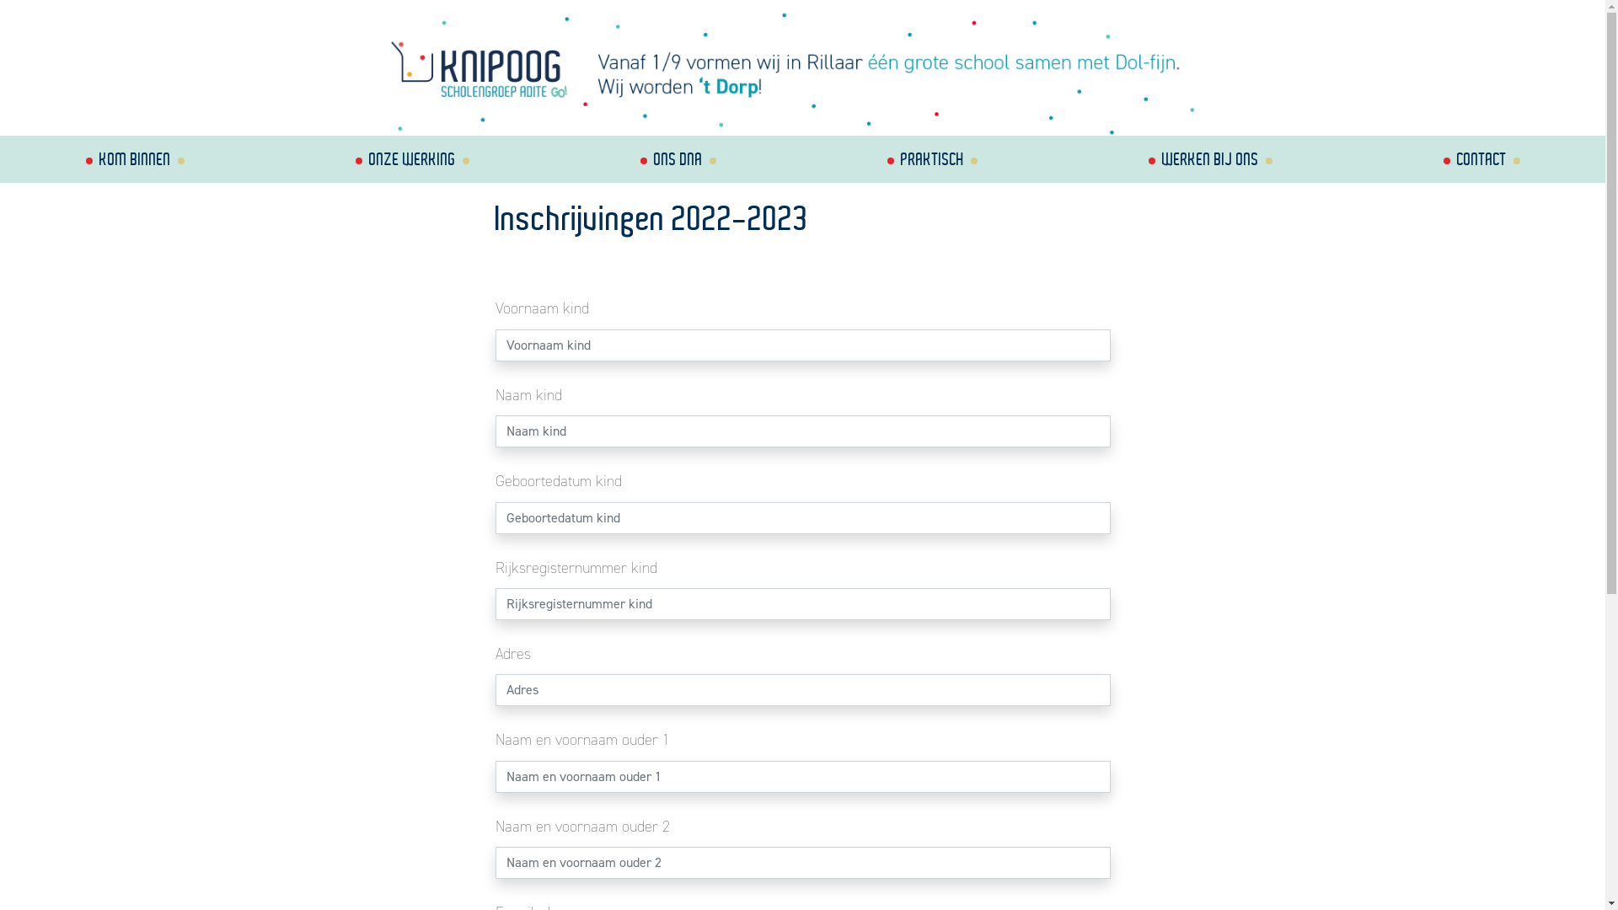  What do you see at coordinates (678, 159) in the screenshot?
I see `ONS DNA` at bounding box center [678, 159].